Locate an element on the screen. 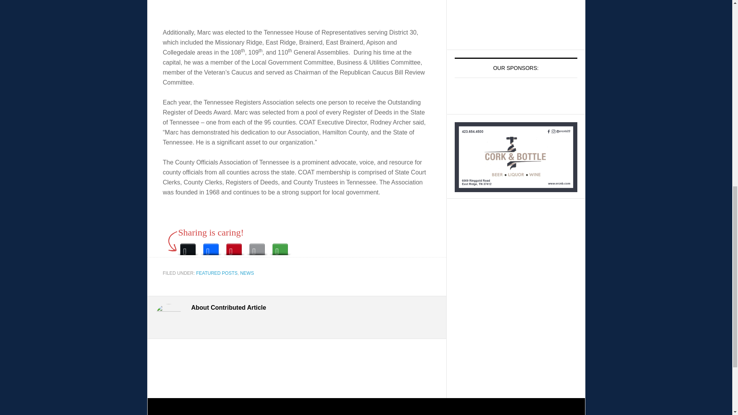 The height and width of the screenshot is (415, 738). FEATURED POSTS is located at coordinates (217, 273).